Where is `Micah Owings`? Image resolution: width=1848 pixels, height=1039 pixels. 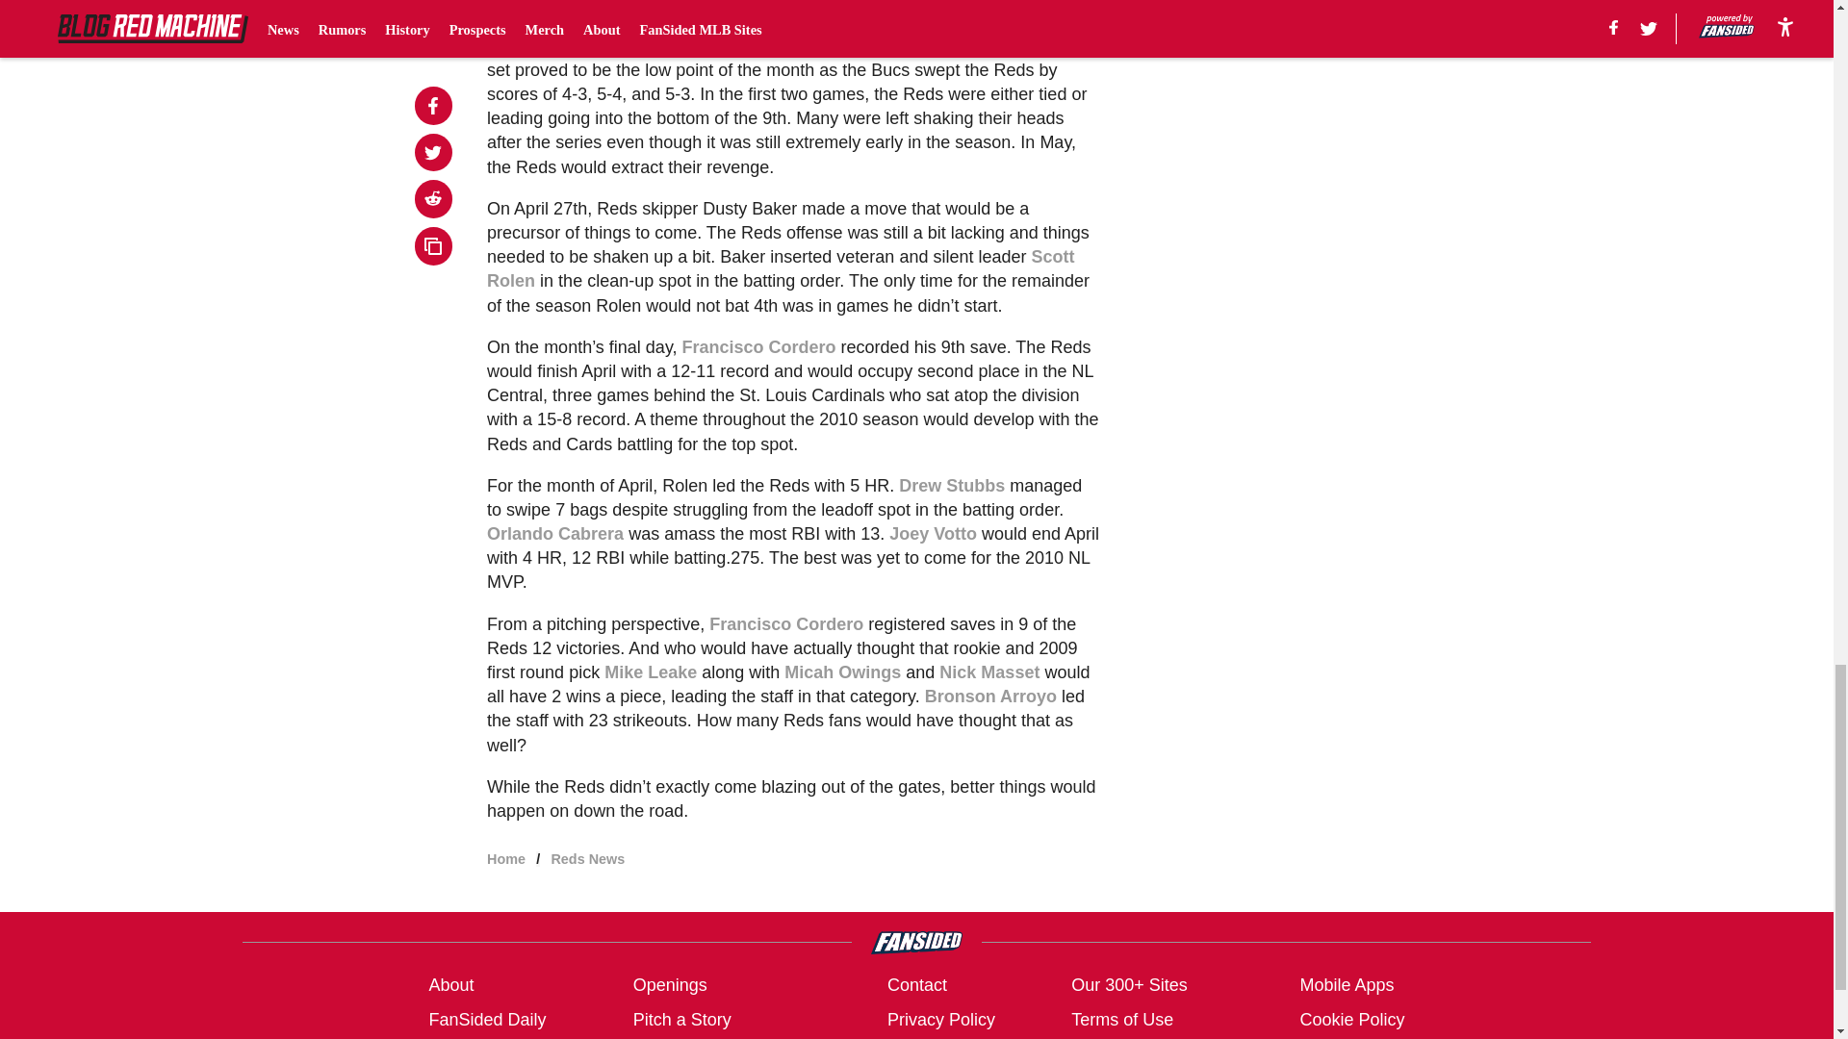 Micah Owings is located at coordinates (842, 672).